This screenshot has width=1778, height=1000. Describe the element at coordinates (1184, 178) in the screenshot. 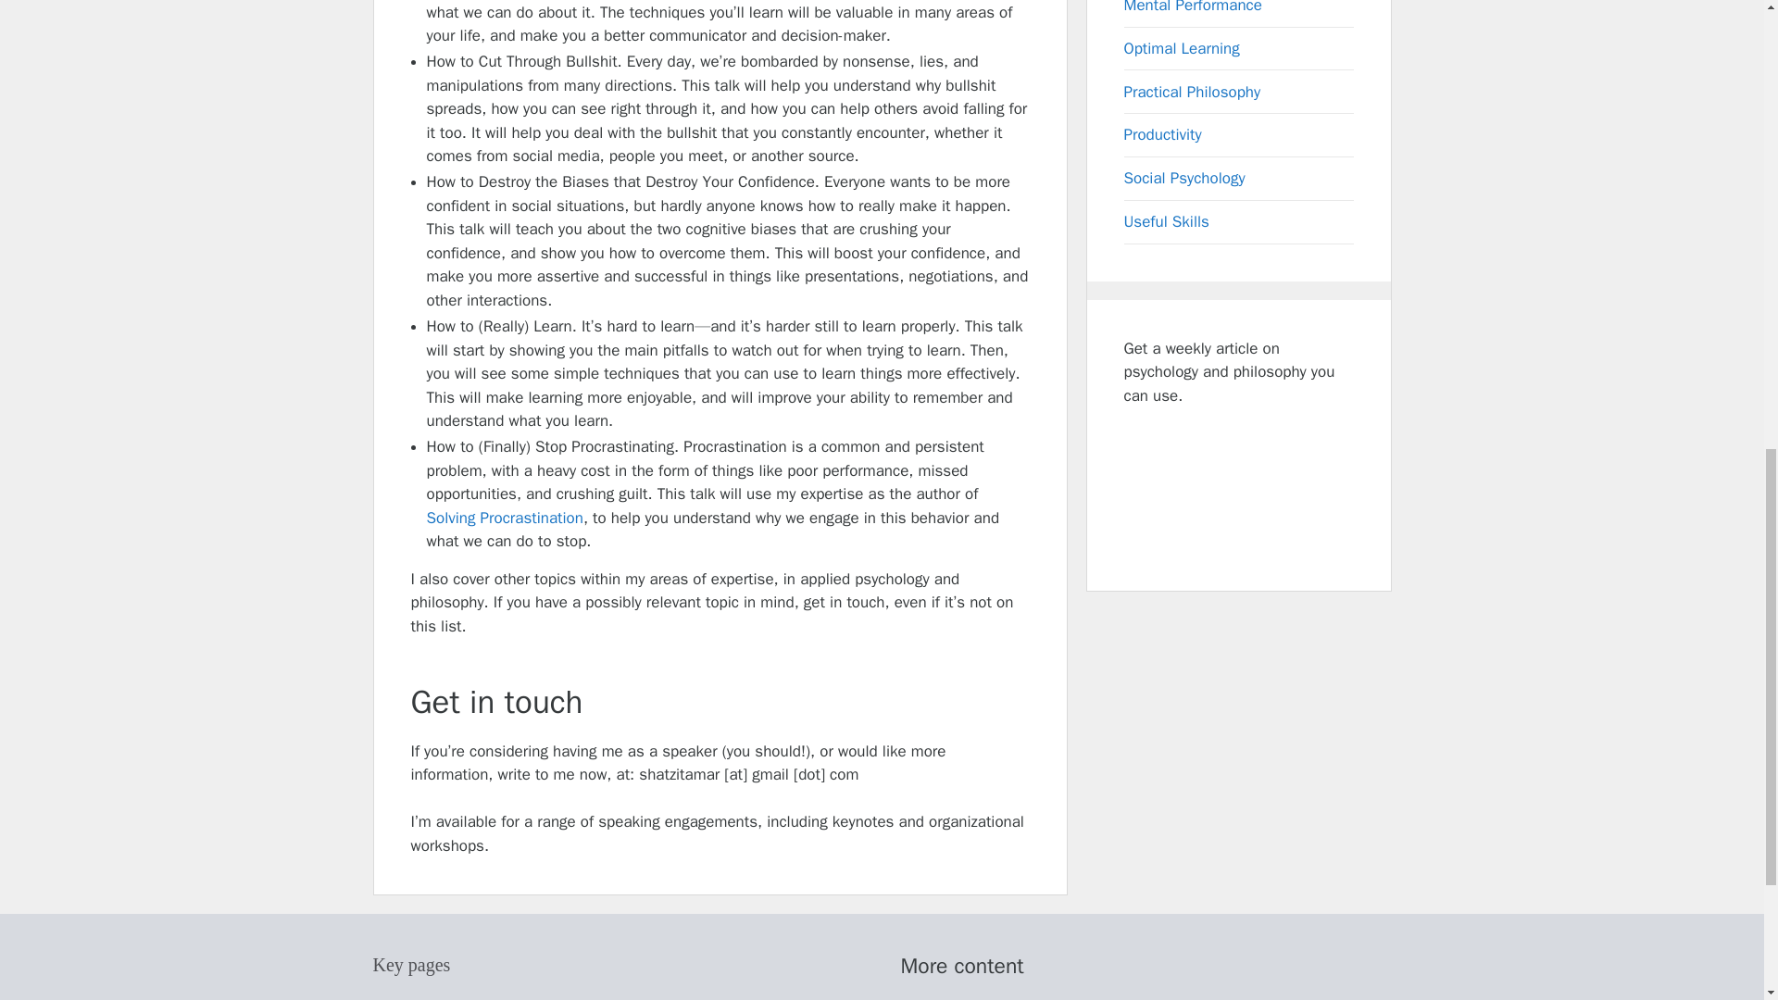

I see `Social Psychology` at that location.